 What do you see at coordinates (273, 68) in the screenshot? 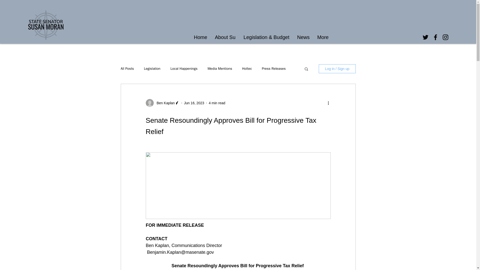
I see `Press Releases` at bounding box center [273, 68].